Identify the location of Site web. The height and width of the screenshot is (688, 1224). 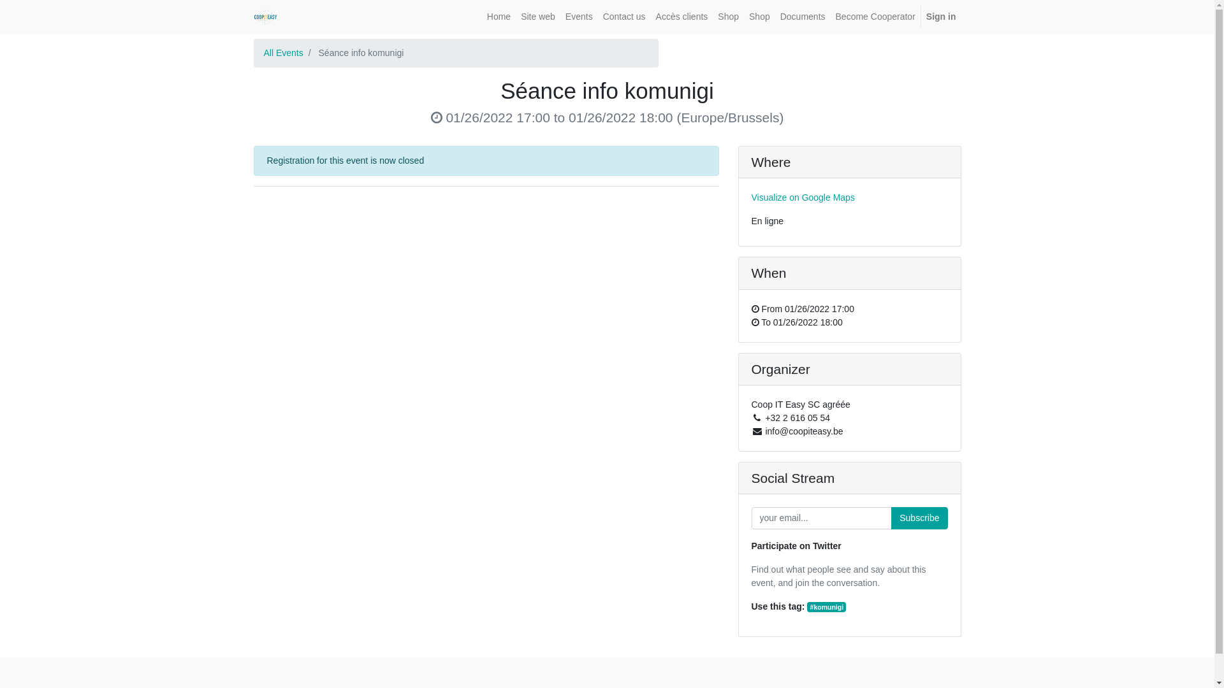
(538, 17).